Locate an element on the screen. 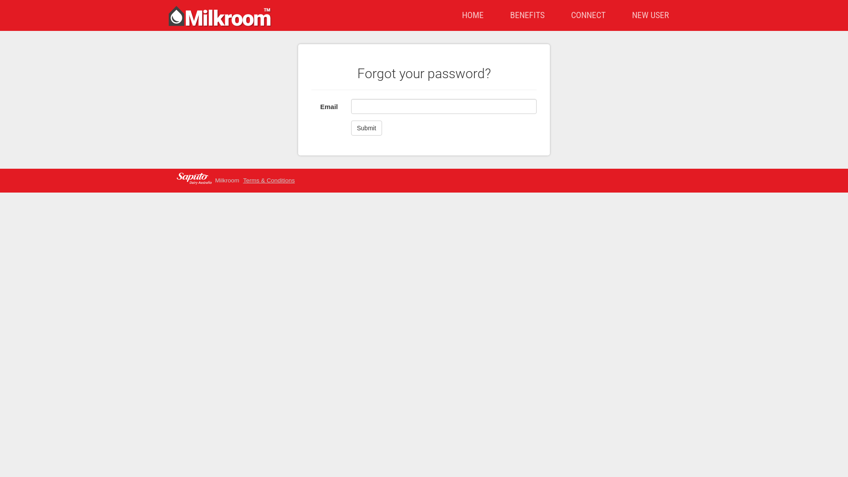 The height and width of the screenshot is (477, 848). HOME is located at coordinates (473, 15).